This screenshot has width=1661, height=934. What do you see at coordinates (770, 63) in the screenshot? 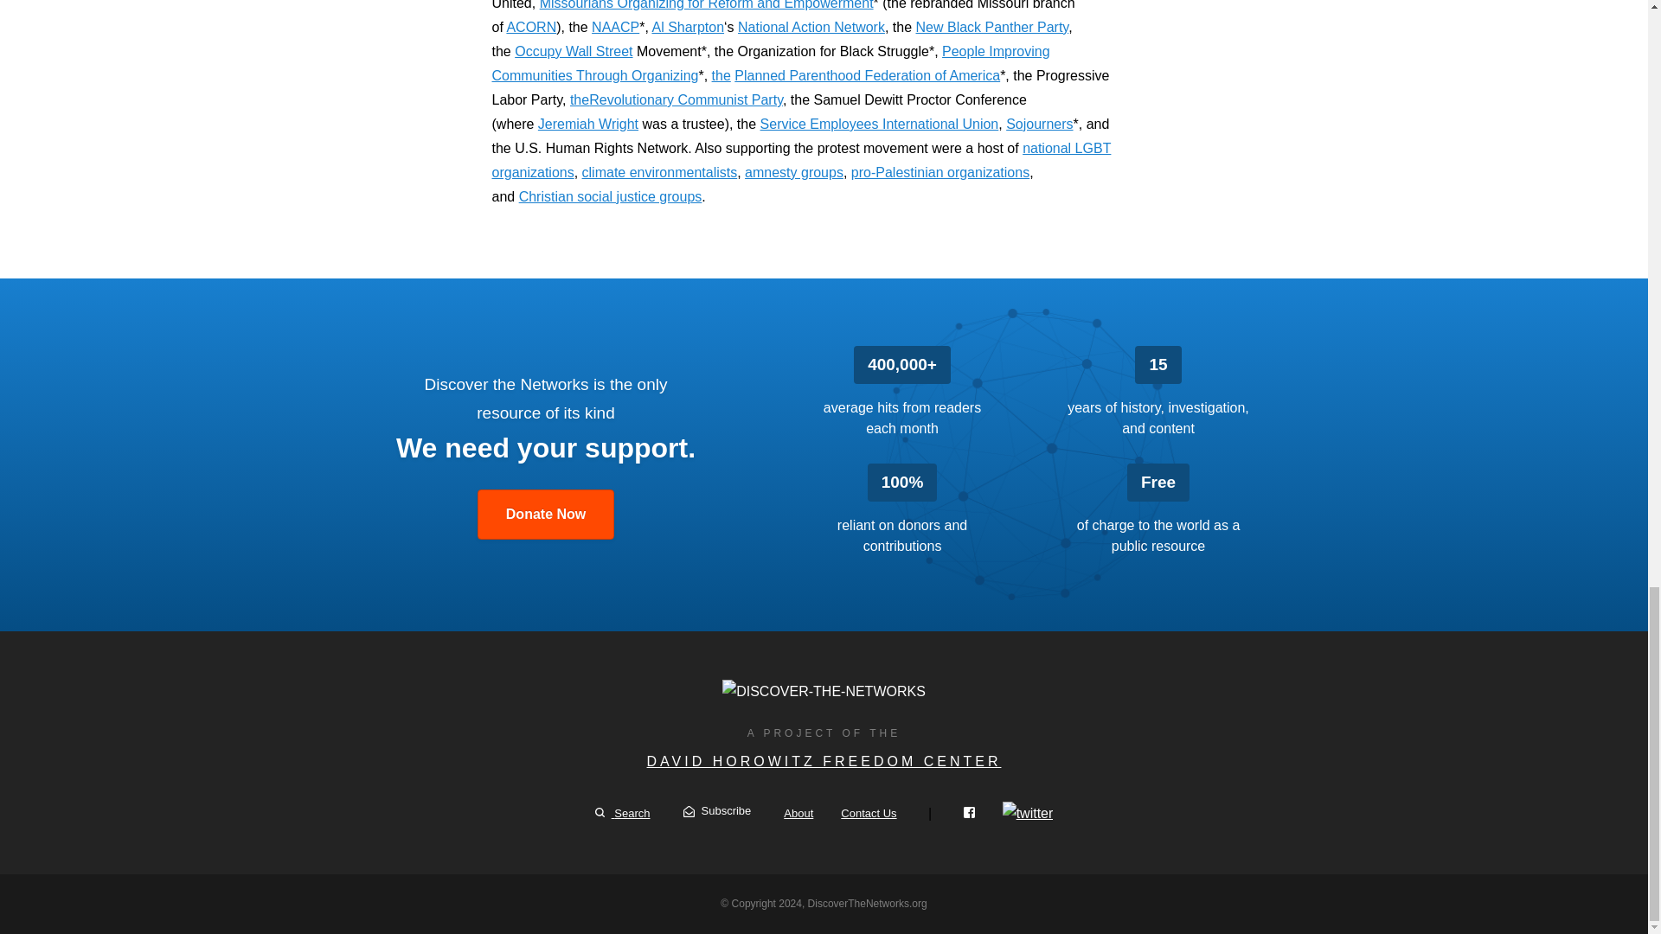
I see `People Improving Communities Through Organizing` at bounding box center [770, 63].